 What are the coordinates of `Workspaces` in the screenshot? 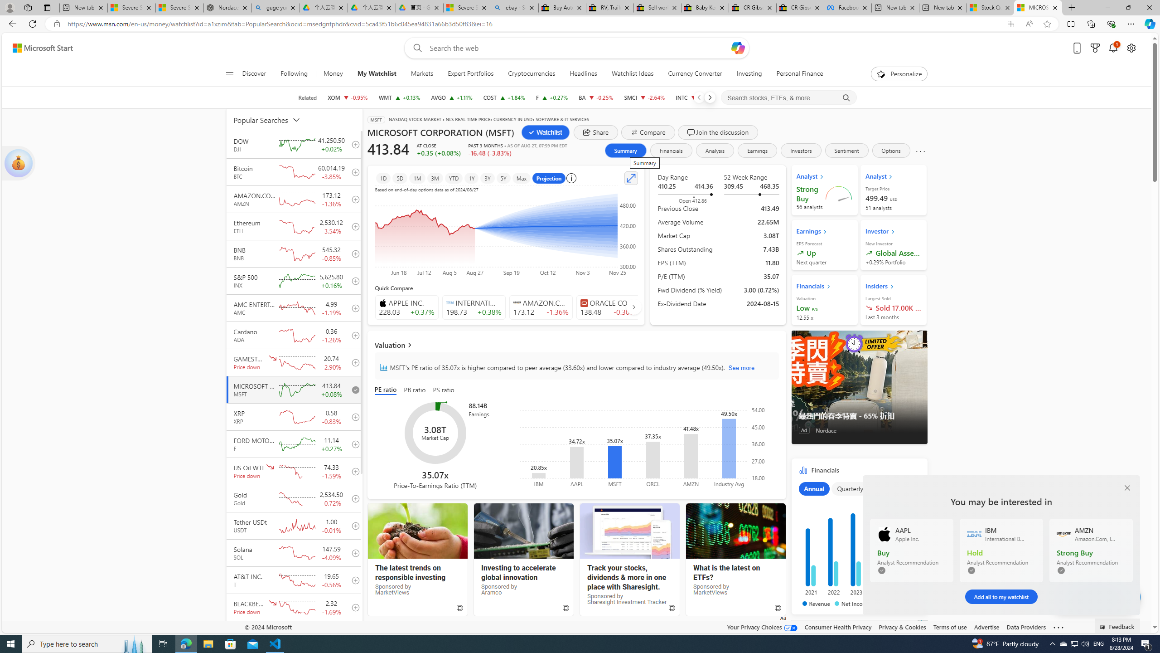 It's located at (28, 7).